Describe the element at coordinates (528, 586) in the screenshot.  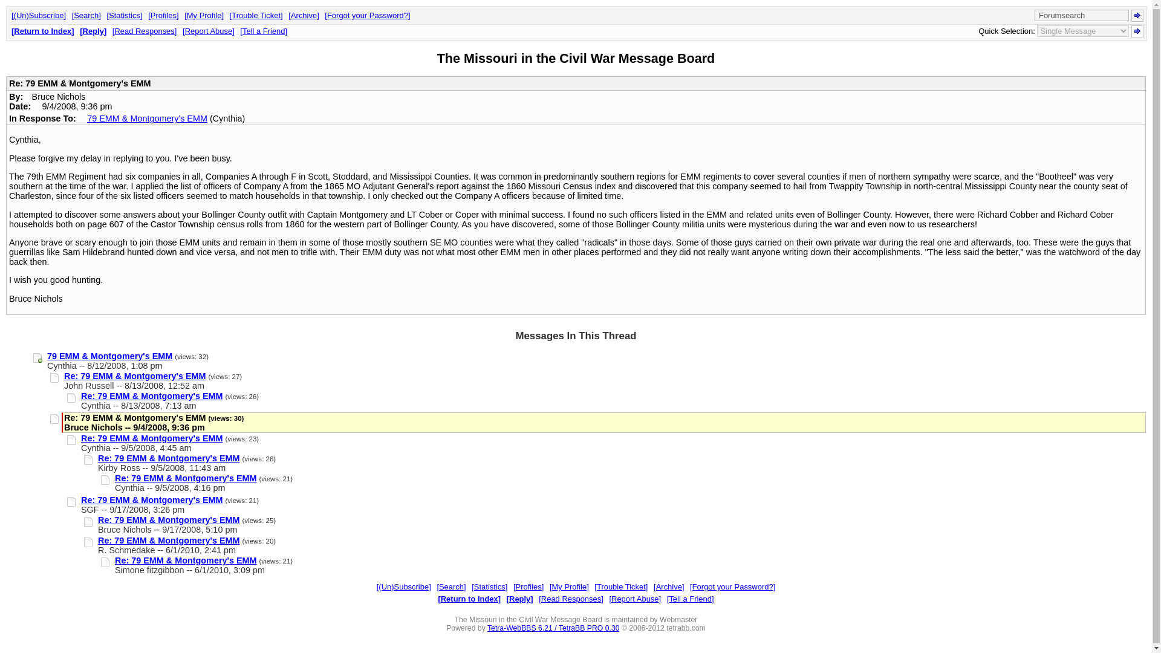
I see `Profiles` at that location.